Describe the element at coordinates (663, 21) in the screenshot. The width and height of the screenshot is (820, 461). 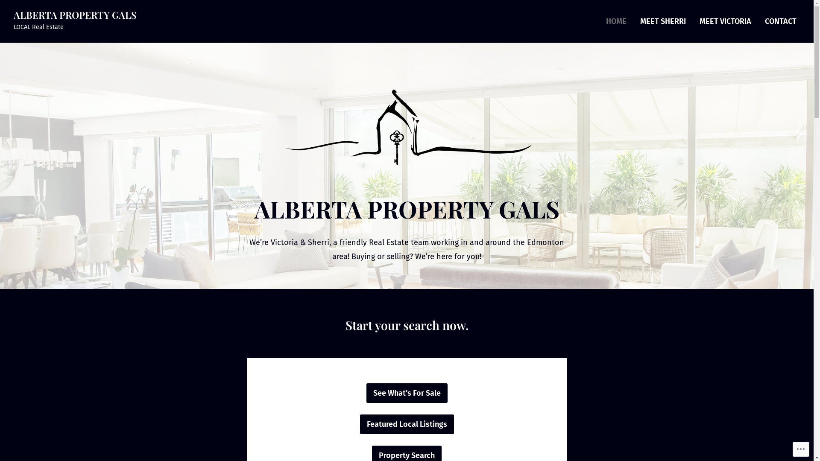
I see `MEET SHERRI` at that location.